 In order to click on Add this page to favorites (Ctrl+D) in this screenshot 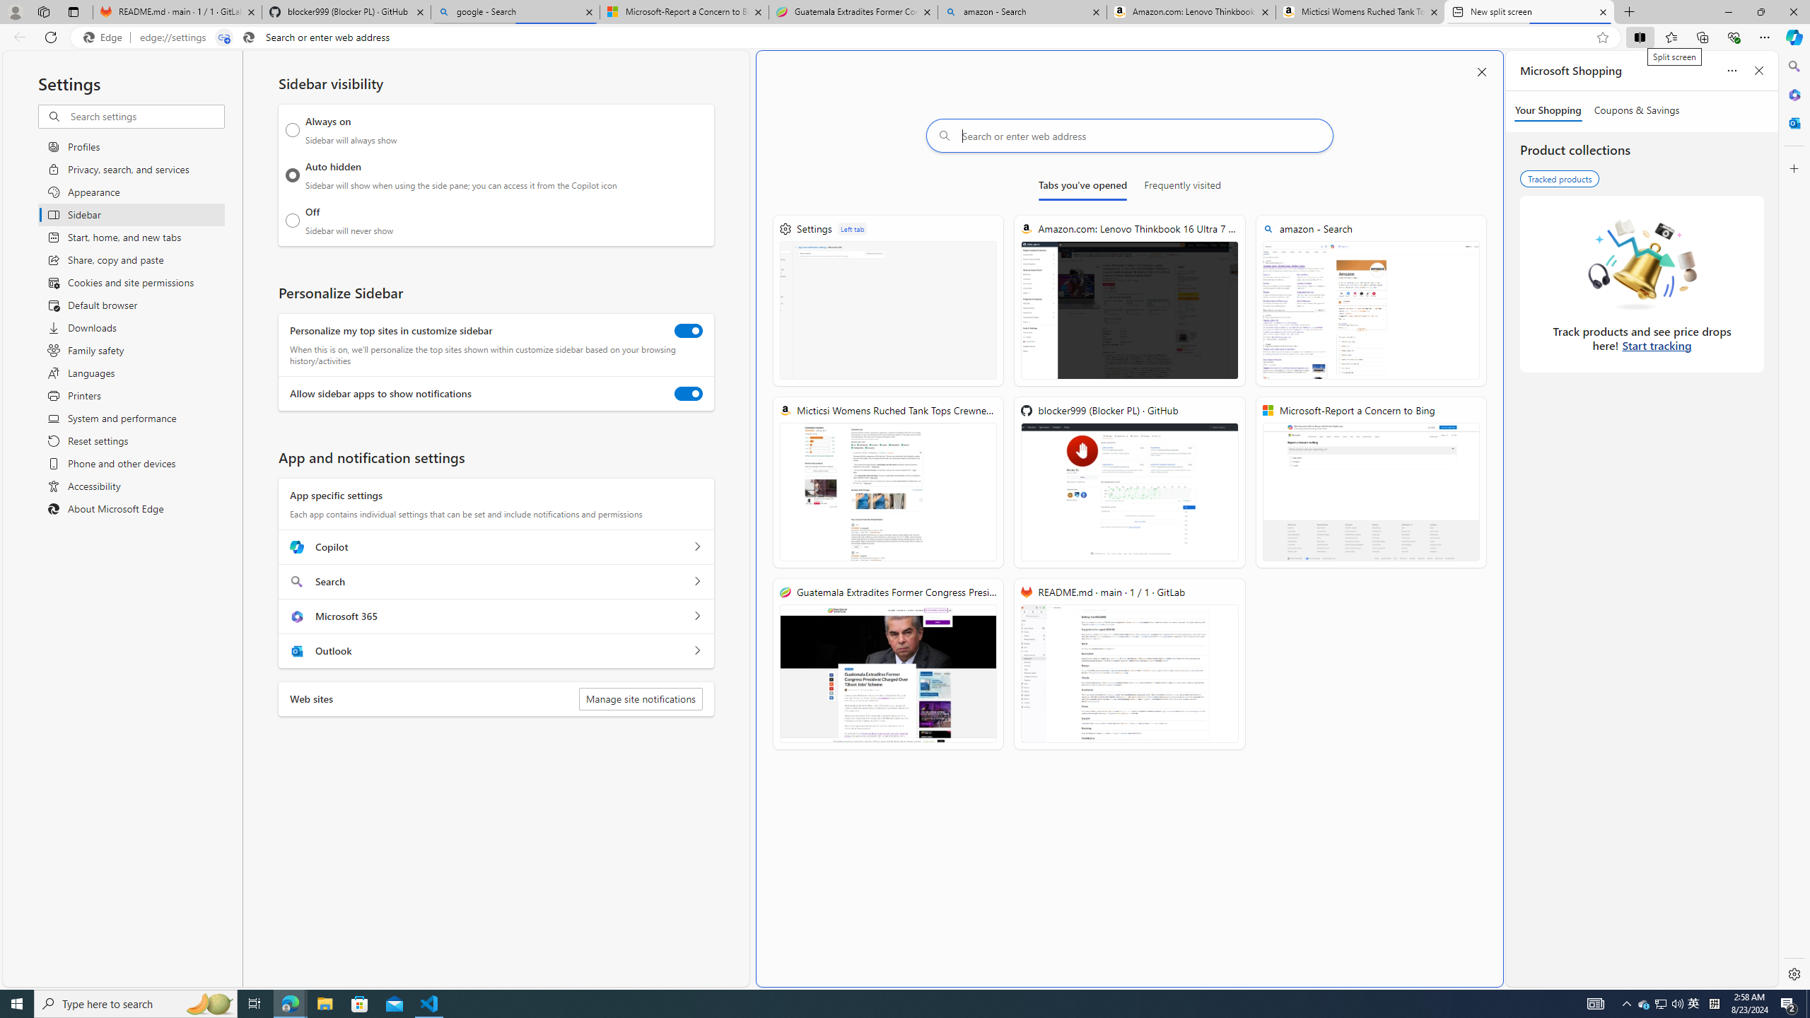, I will do `click(1602, 37)`.